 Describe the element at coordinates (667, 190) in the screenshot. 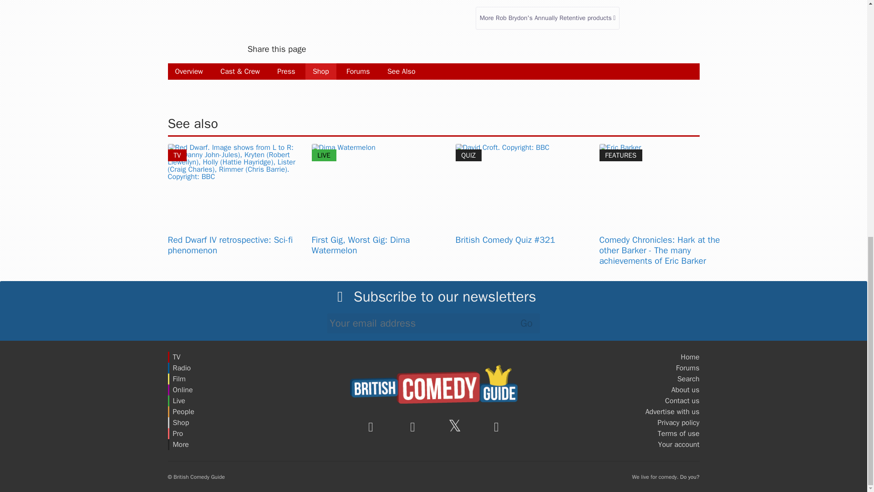

I see `Eric Barker` at that location.